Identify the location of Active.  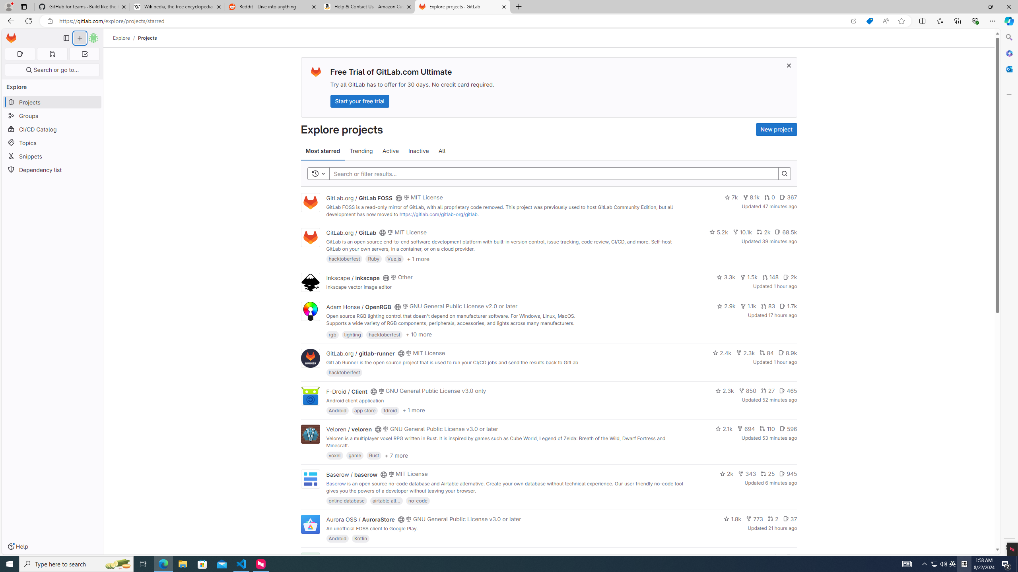
(390, 151).